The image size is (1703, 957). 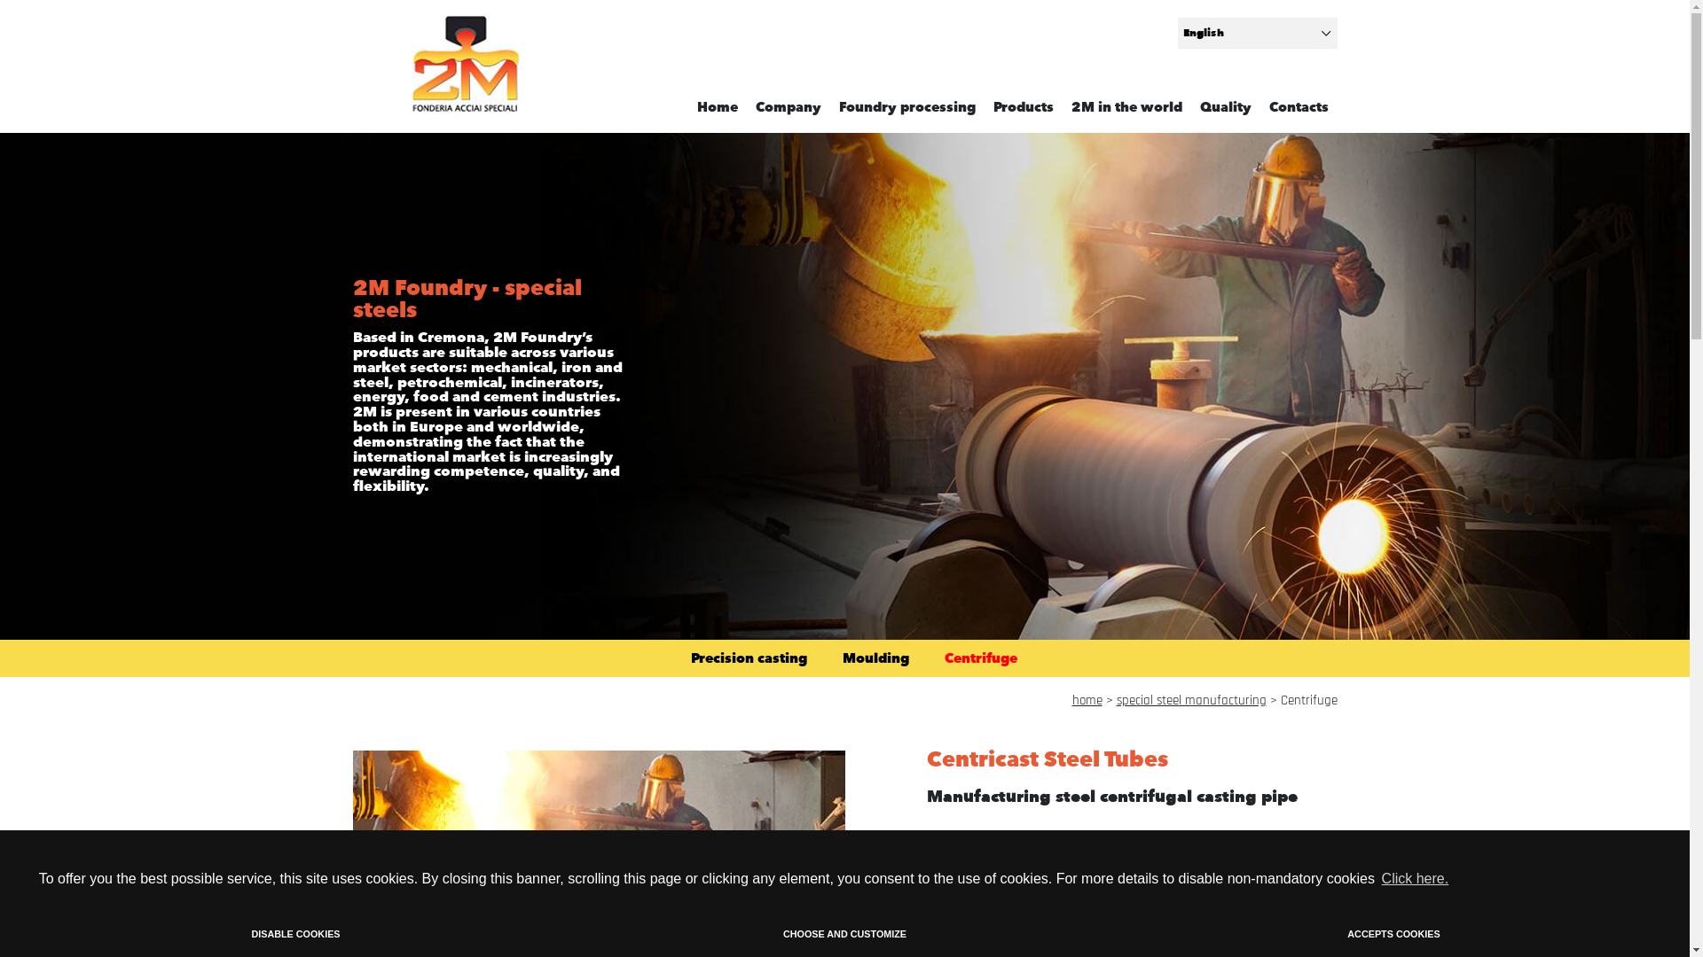 I want to click on Foundry processing, so click(x=907, y=107).